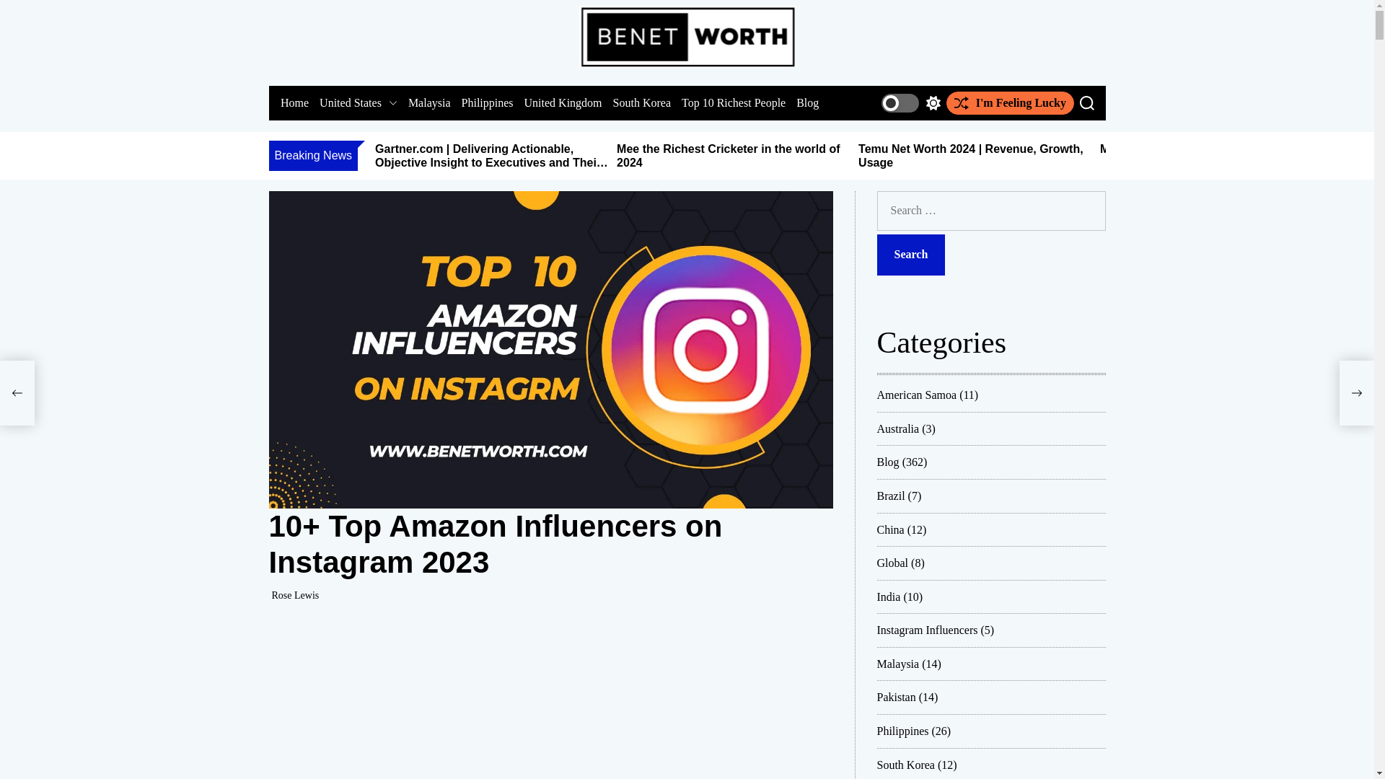  Describe the element at coordinates (1010, 102) in the screenshot. I see `I'm Feeling Lucky` at that location.